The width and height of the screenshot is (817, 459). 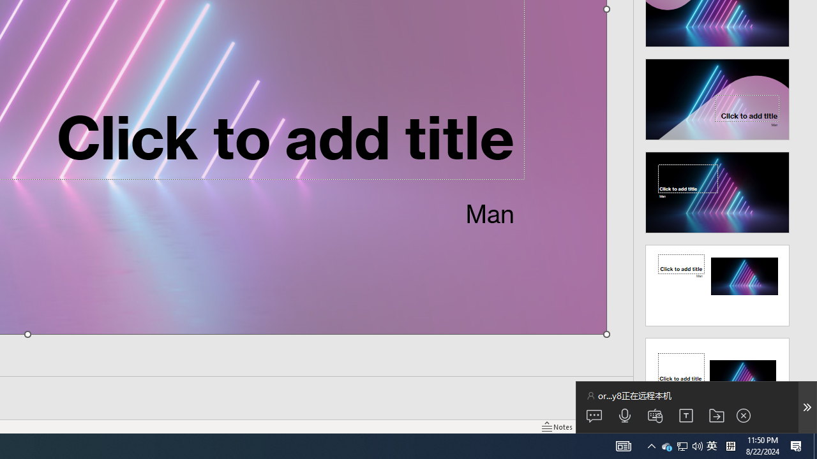 What do you see at coordinates (730, 426) in the screenshot?
I see `Zoom` at bounding box center [730, 426].